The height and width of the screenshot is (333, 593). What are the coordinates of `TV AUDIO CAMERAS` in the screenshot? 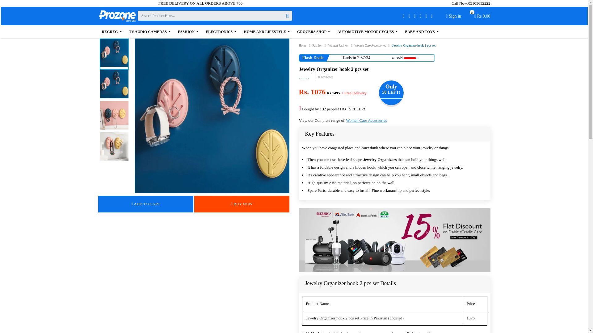 It's located at (149, 32).